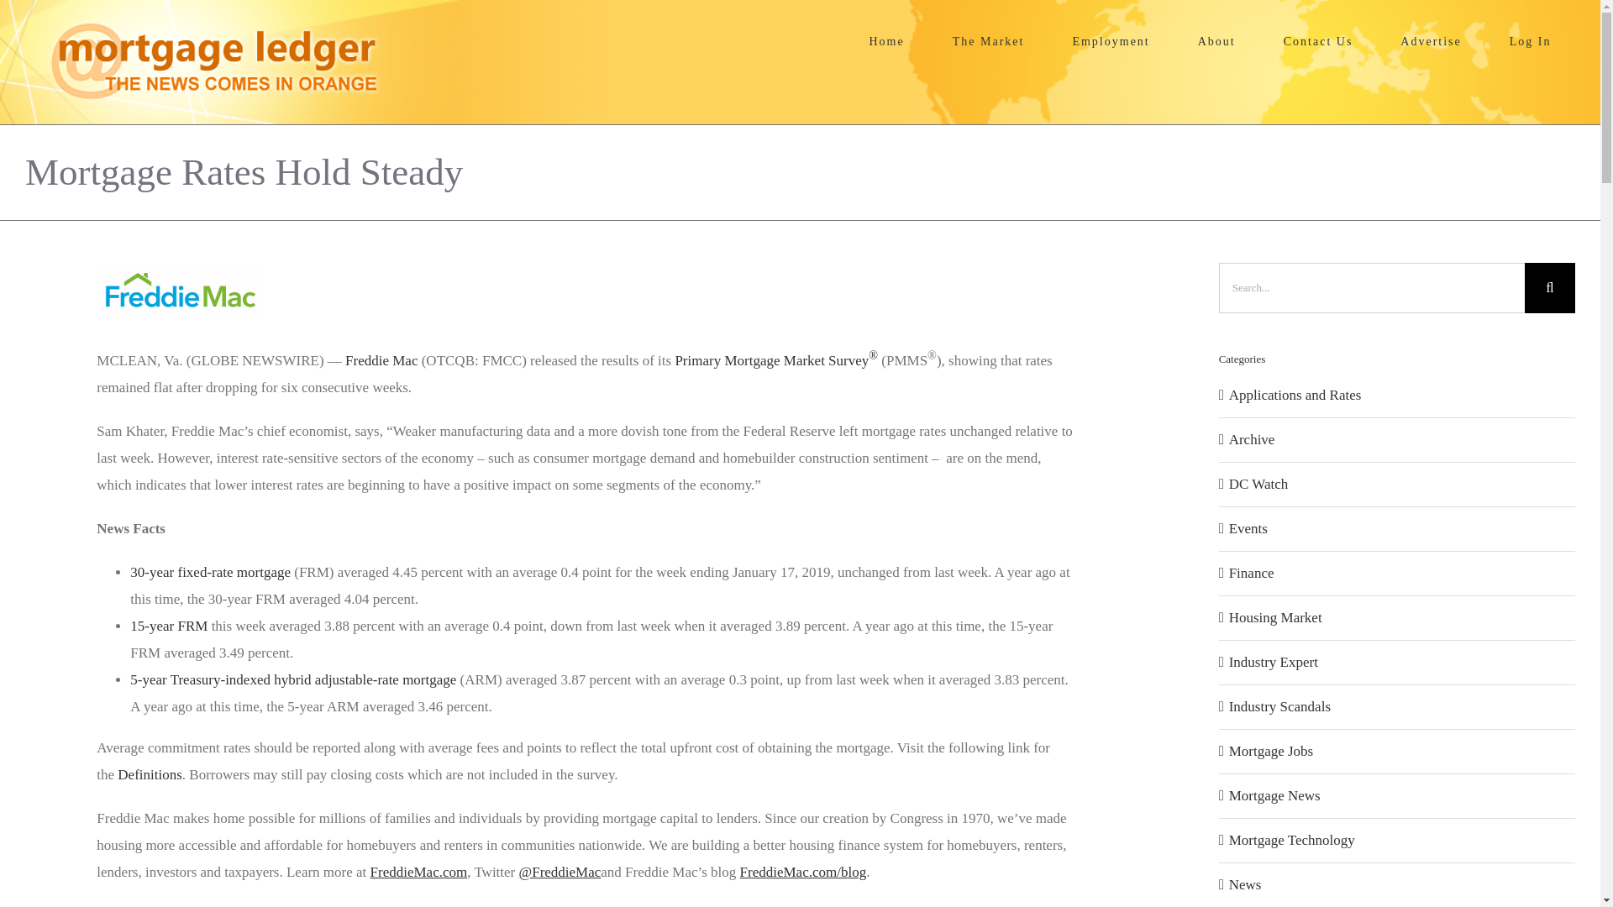 Image resolution: width=1613 pixels, height=907 pixels. Describe the element at coordinates (988, 42) in the screenshot. I see `The Market` at that location.